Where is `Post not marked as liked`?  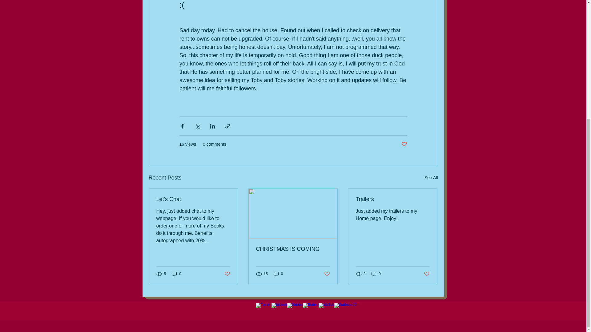
Post not marked as liked is located at coordinates (327, 274).